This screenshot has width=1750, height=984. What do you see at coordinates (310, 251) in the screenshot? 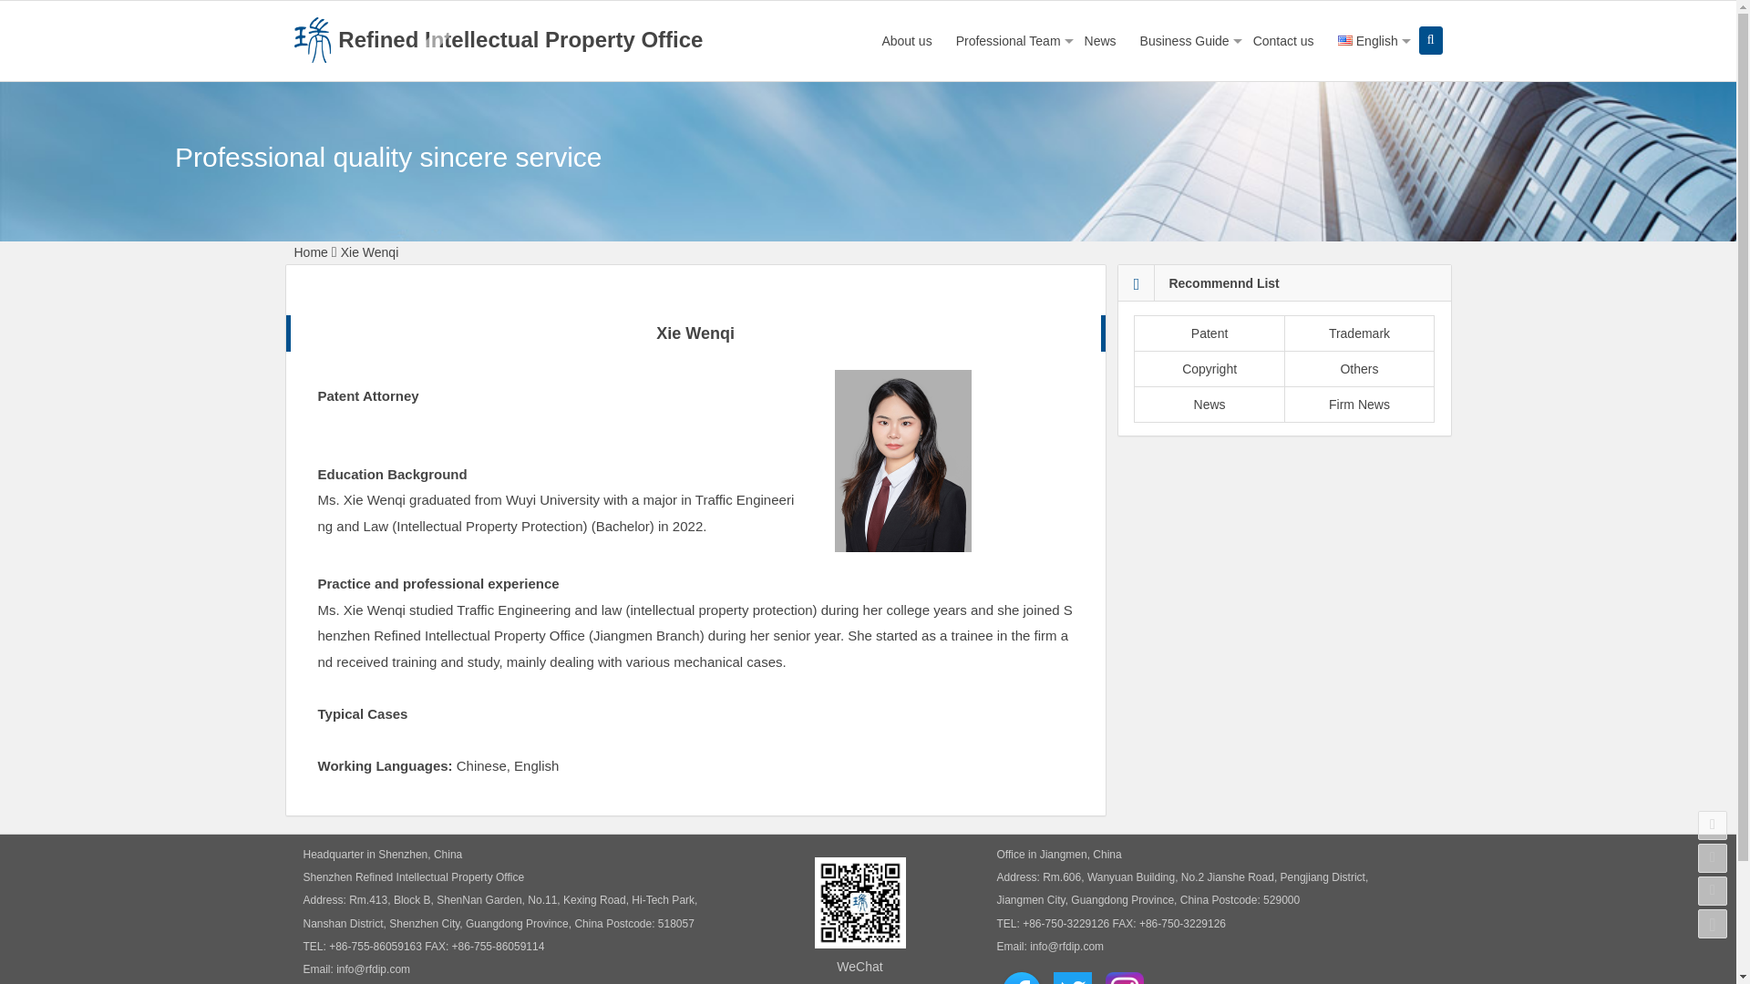
I see `Home` at bounding box center [310, 251].